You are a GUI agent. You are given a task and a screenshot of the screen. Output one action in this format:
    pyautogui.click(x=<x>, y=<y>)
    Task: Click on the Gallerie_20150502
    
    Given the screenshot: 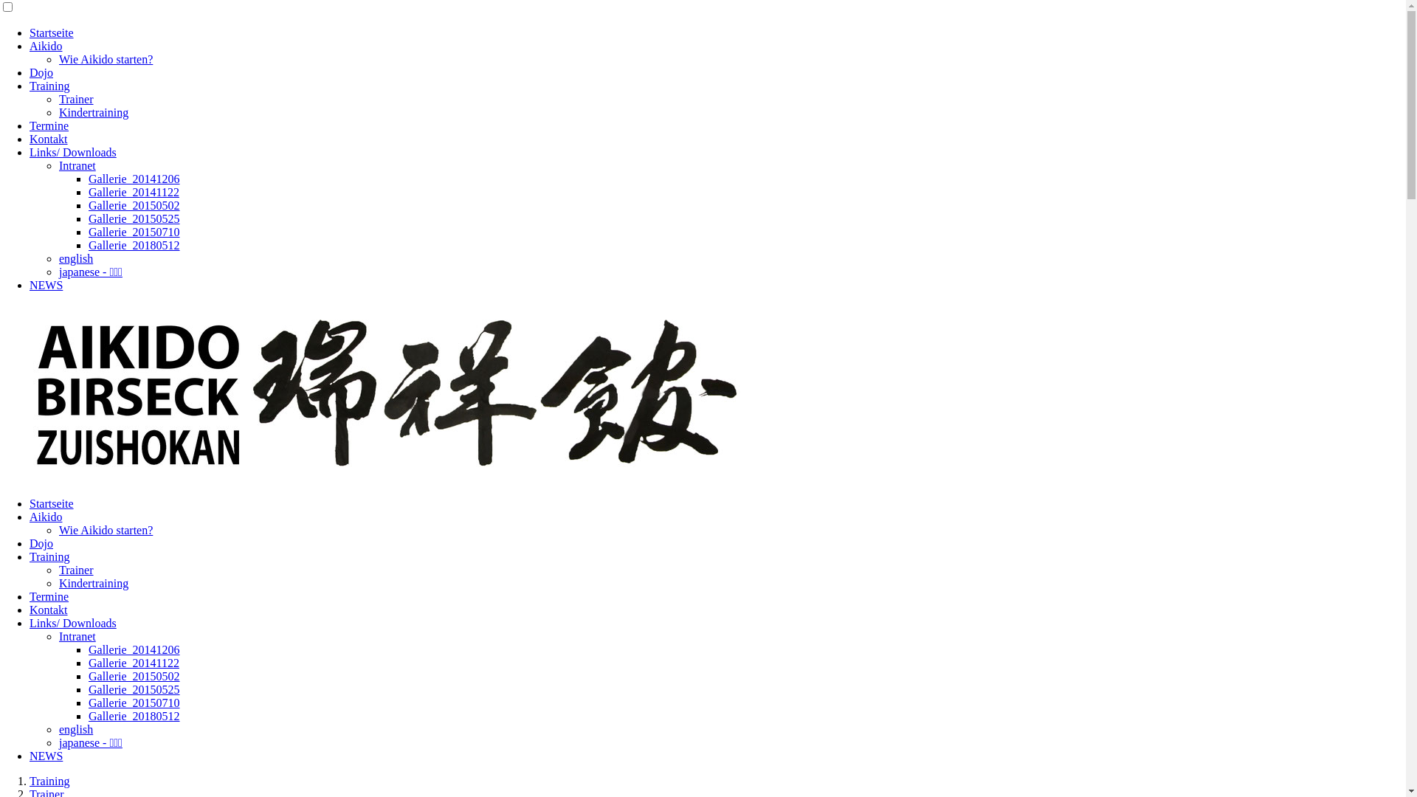 What is the action you would take?
    pyautogui.click(x=134, y=205)
    